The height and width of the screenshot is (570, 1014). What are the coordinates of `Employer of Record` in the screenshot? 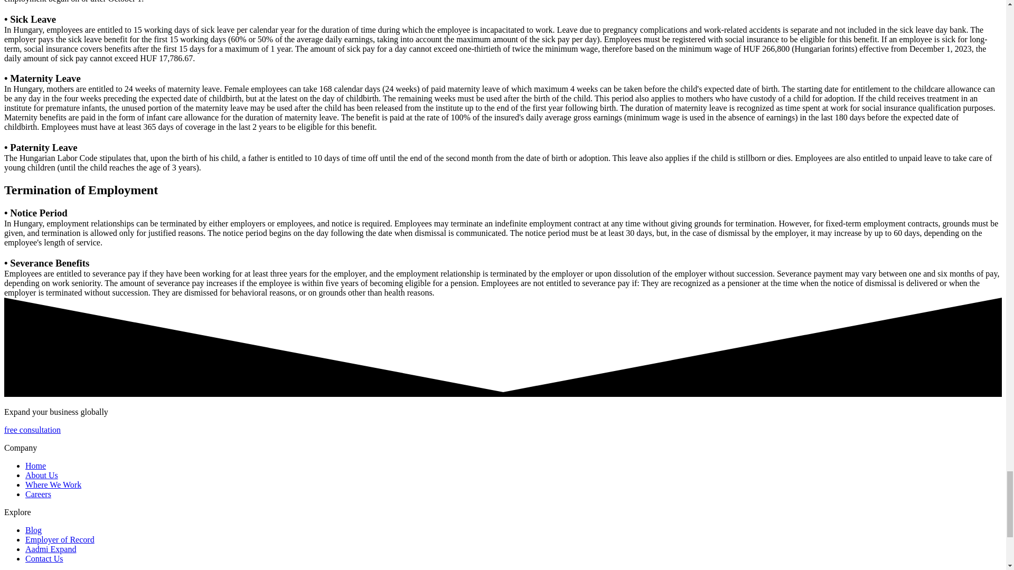 It's located at (60, 539).